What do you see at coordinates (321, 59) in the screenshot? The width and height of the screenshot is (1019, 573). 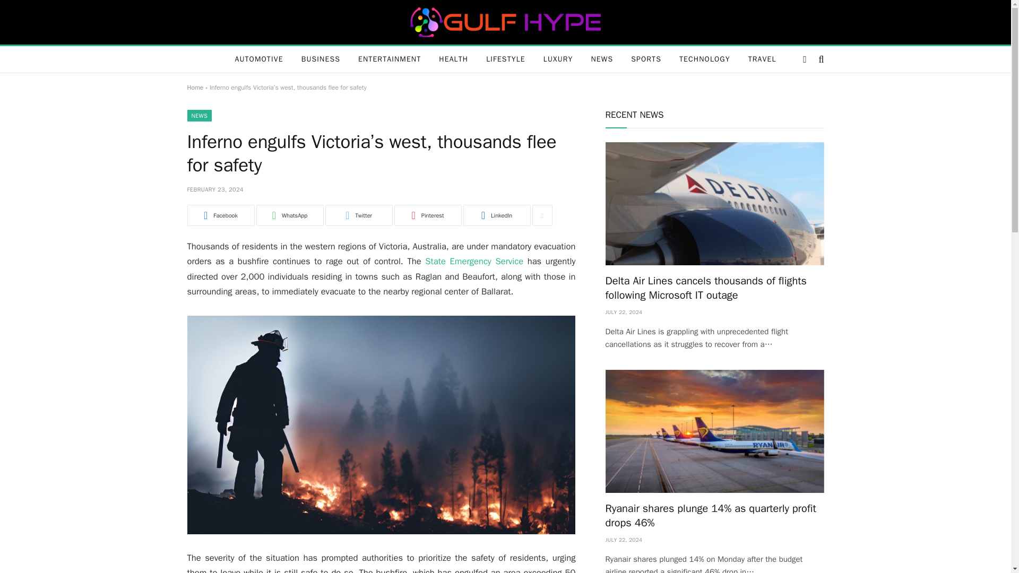 I see `BUSINESS` at bounding box center [321, 59].